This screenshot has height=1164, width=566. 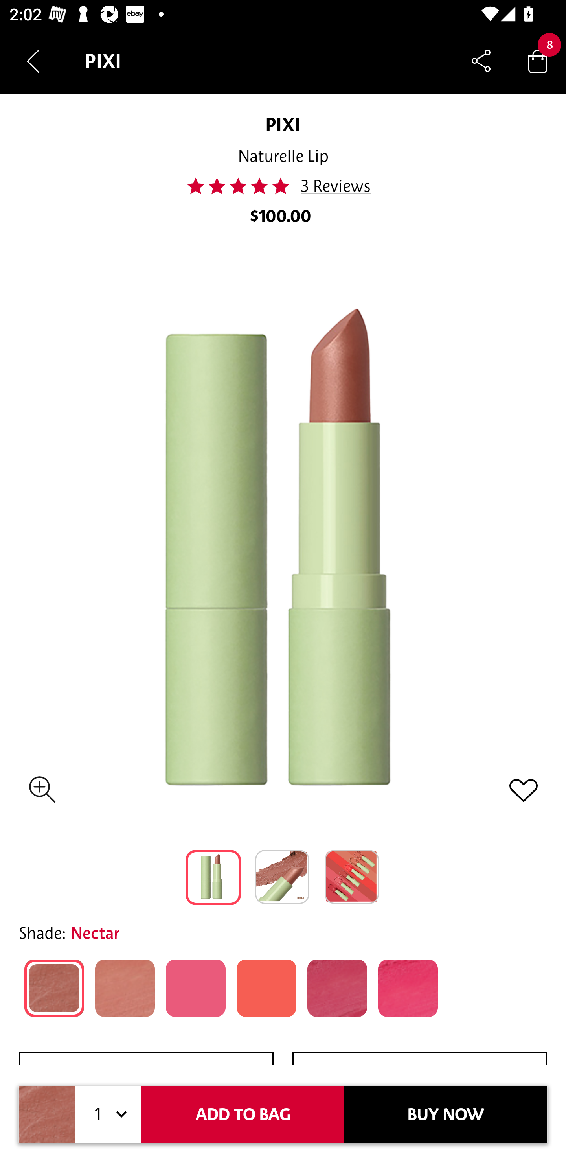 What do you see at coordinates (108, 1114) in the screenshot?
I see `1` at bounding box center [108, 1114].